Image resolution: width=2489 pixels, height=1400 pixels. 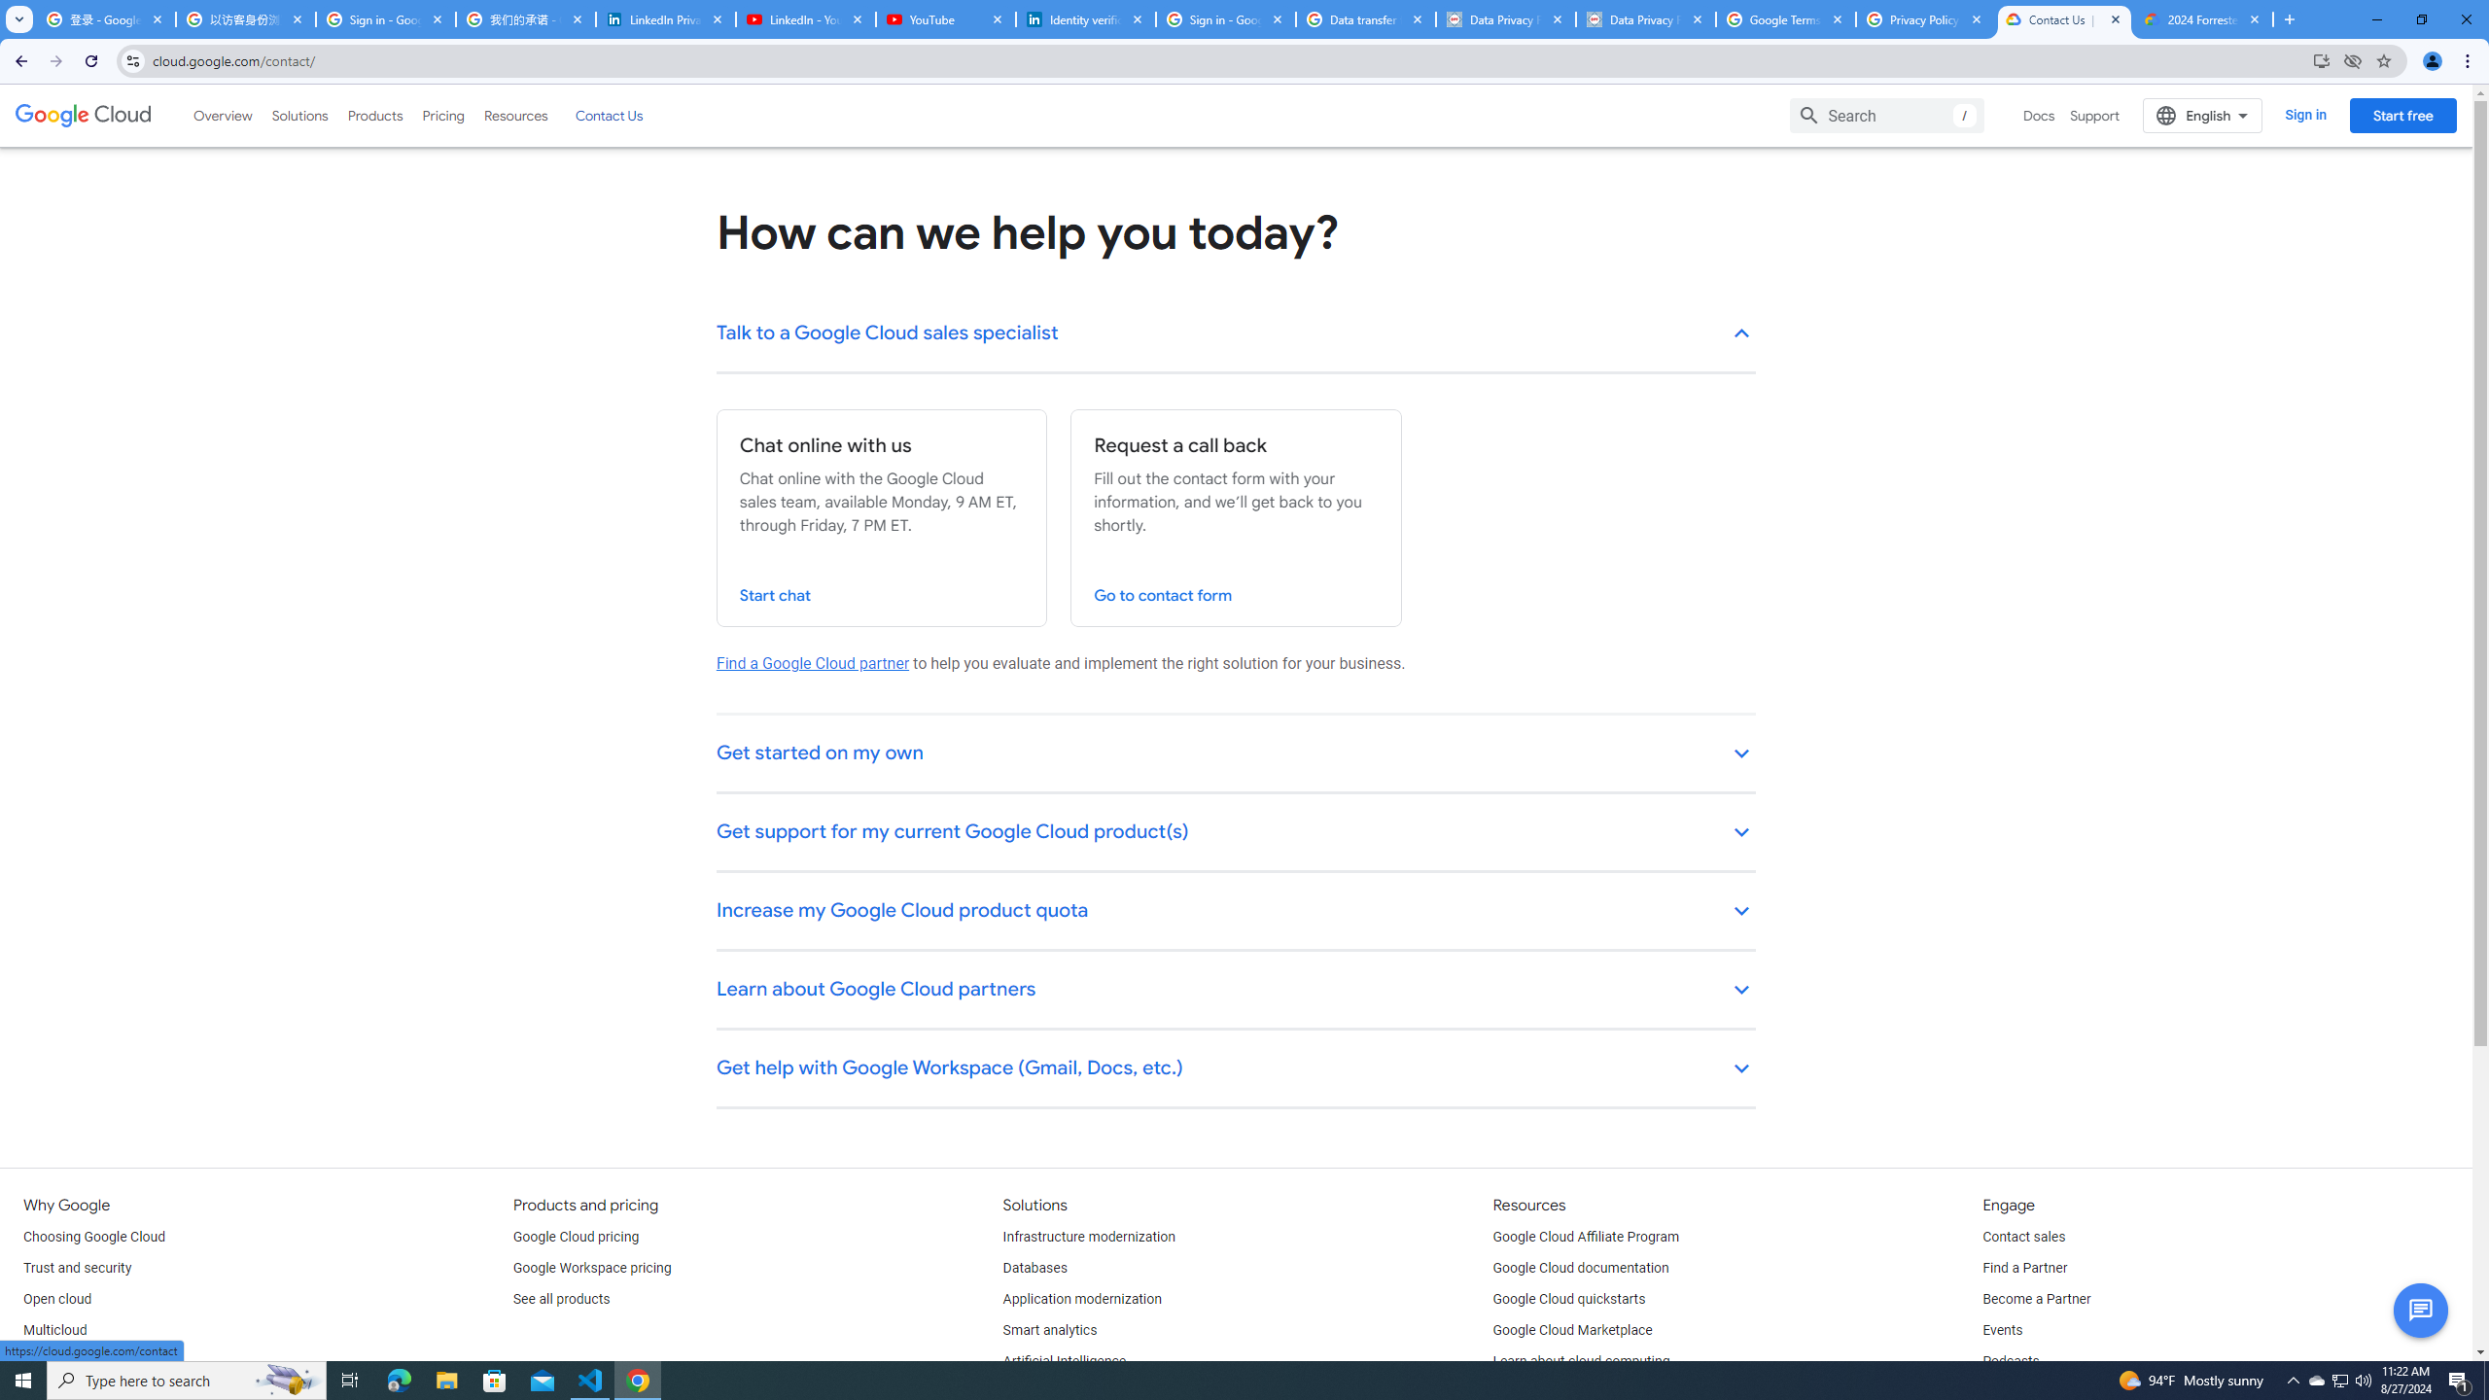 What do you see at coordinates (1581, 1268) in the screenshot?
I see `Google Cloud documentation` at bounding box center [1581, 1268].